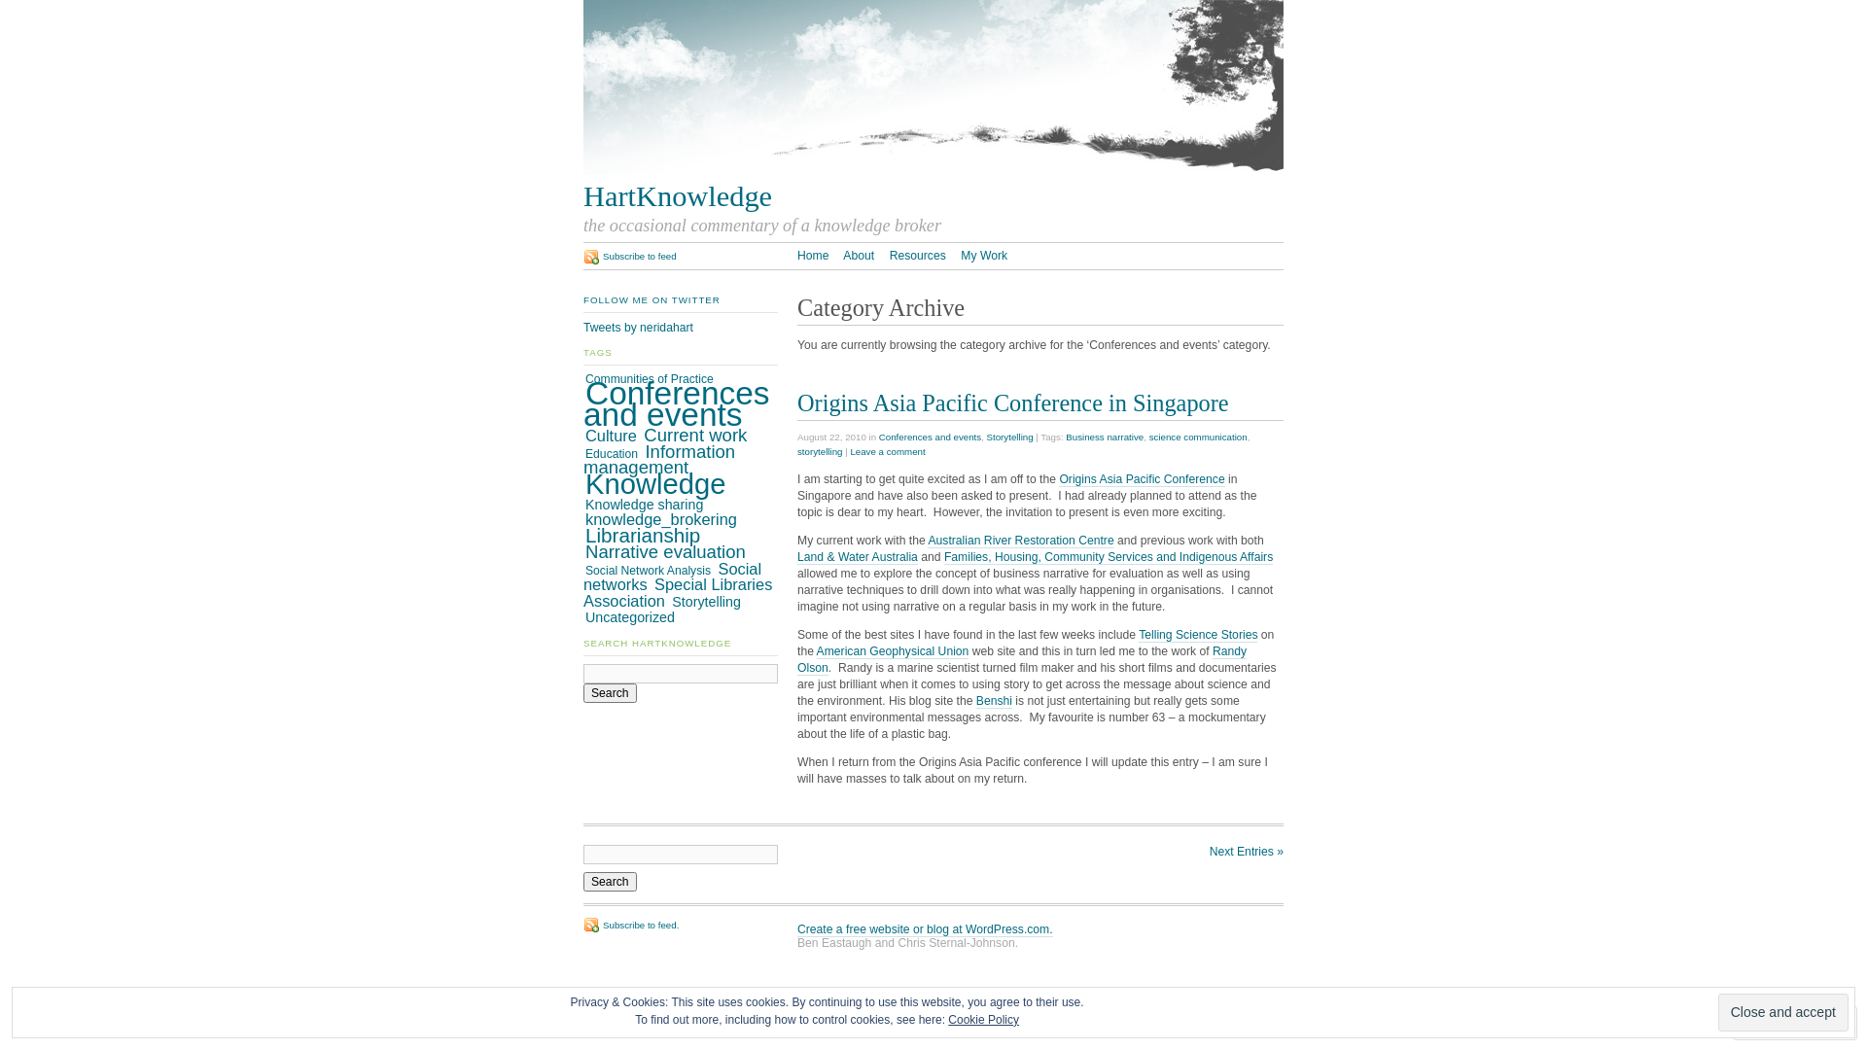  I want to click on Follow, so click(1778, 1023).